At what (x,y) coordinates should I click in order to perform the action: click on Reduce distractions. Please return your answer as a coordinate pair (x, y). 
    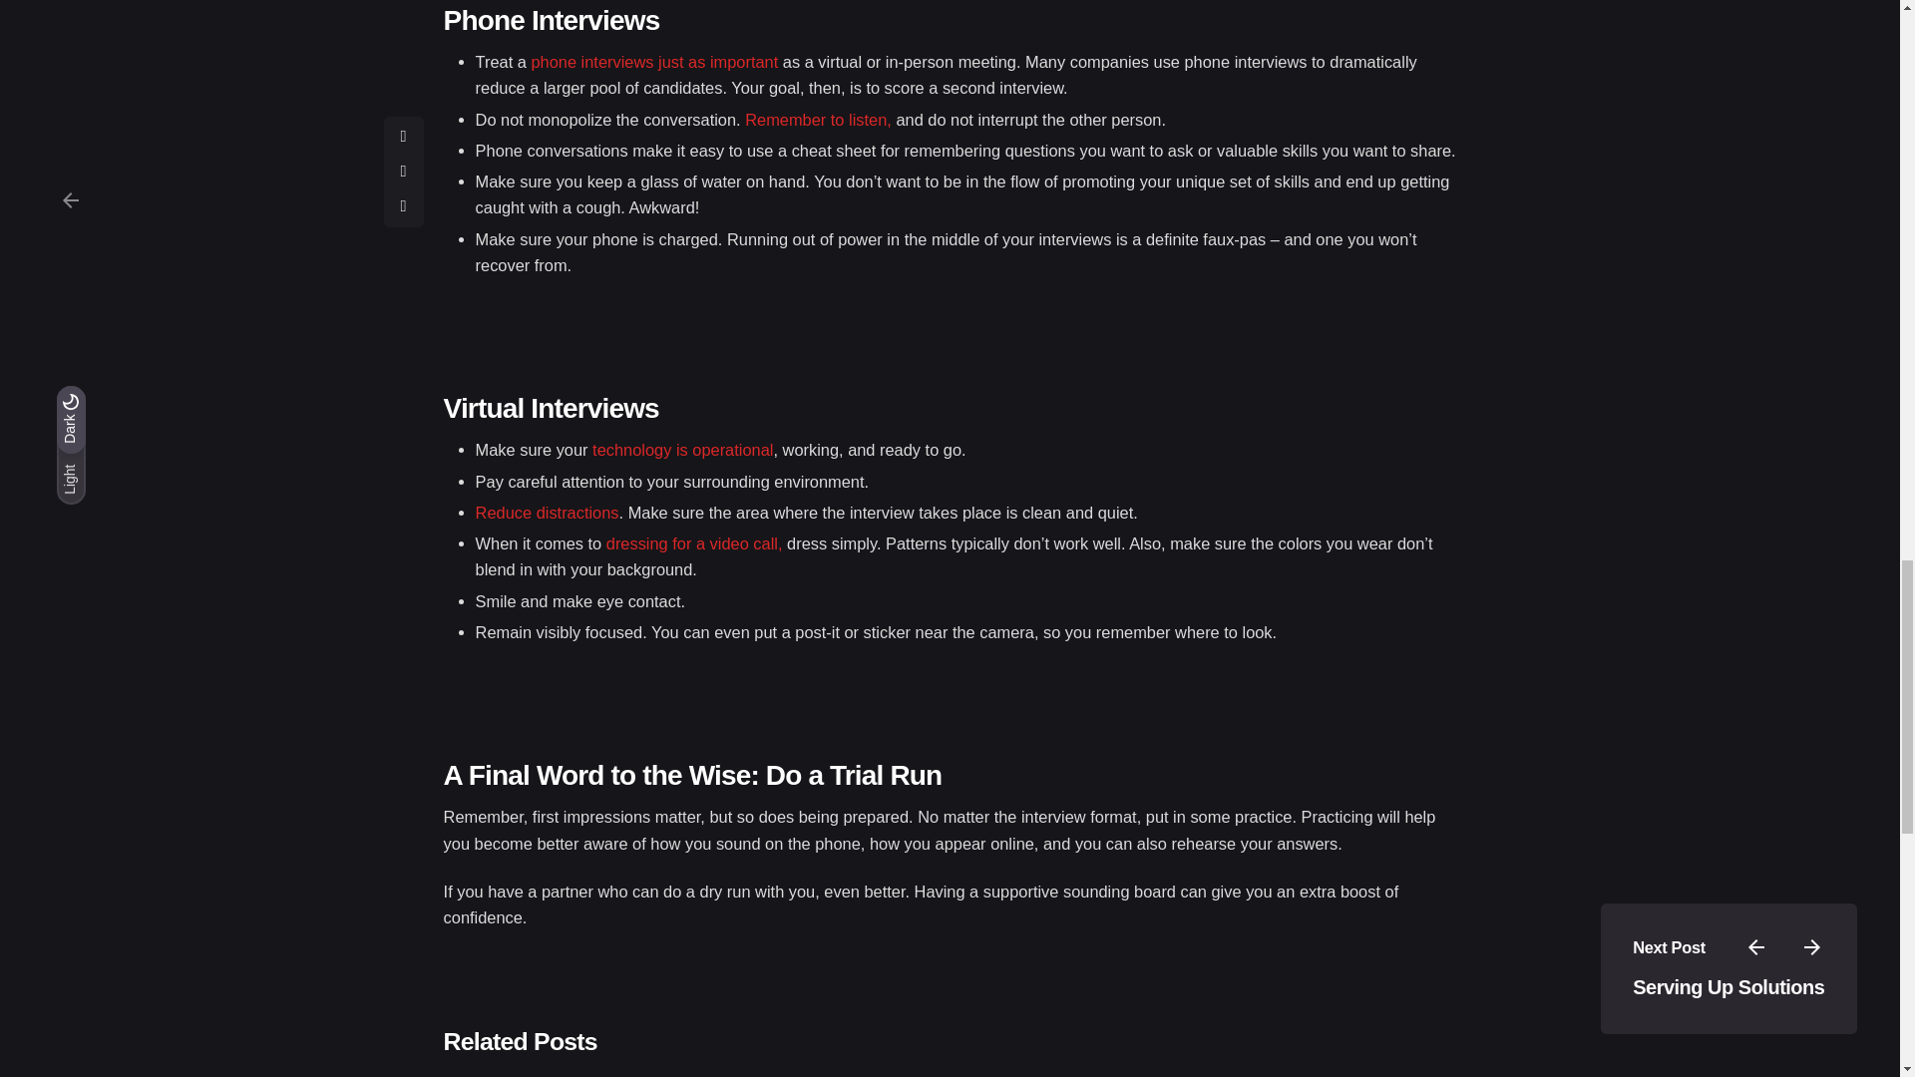
    Looking at the image, I should click on (547, 513).